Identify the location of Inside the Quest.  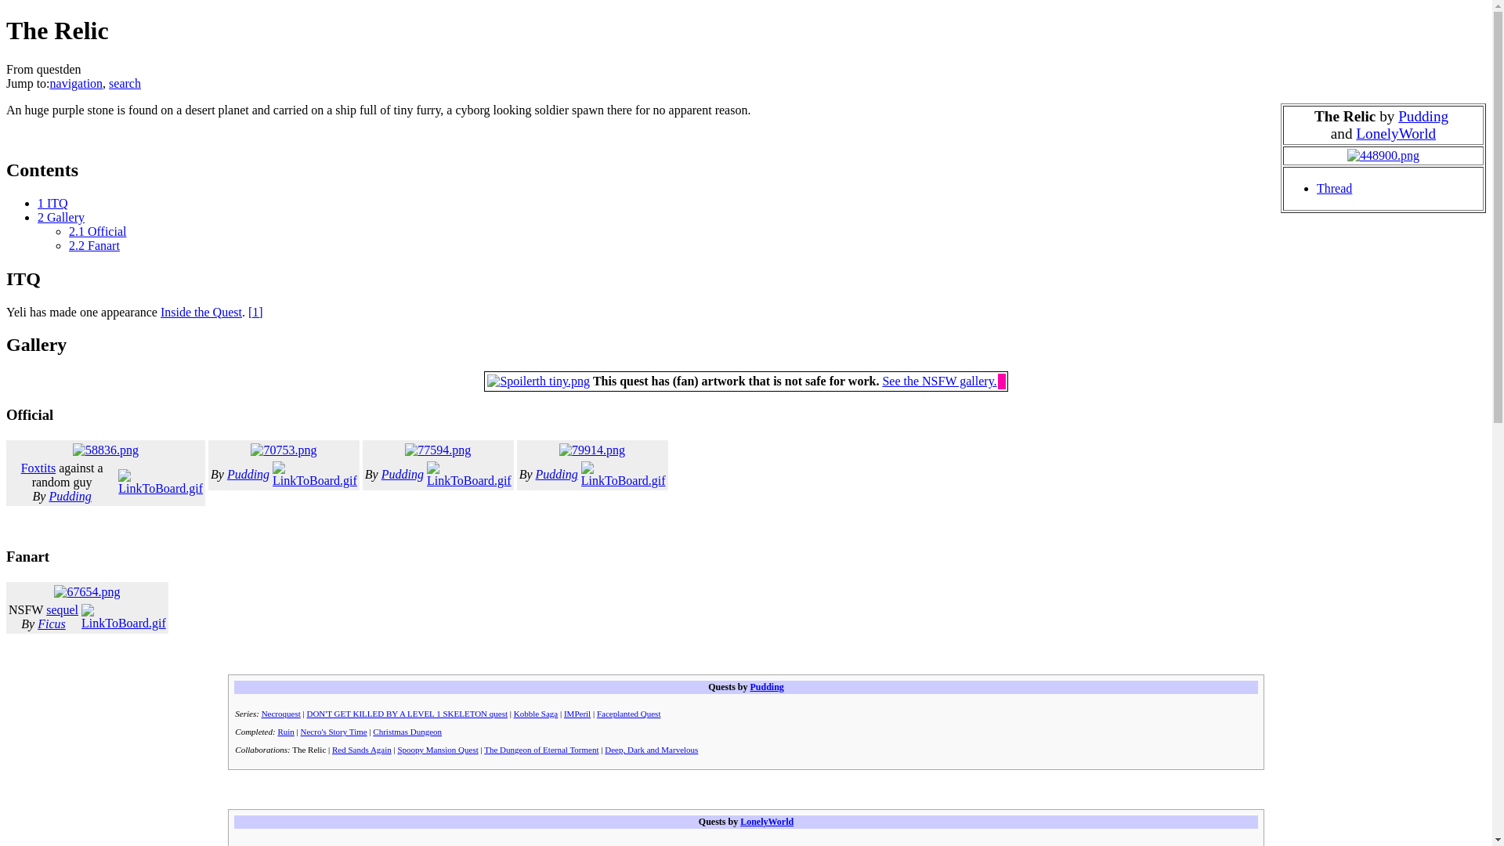
(201, 312).